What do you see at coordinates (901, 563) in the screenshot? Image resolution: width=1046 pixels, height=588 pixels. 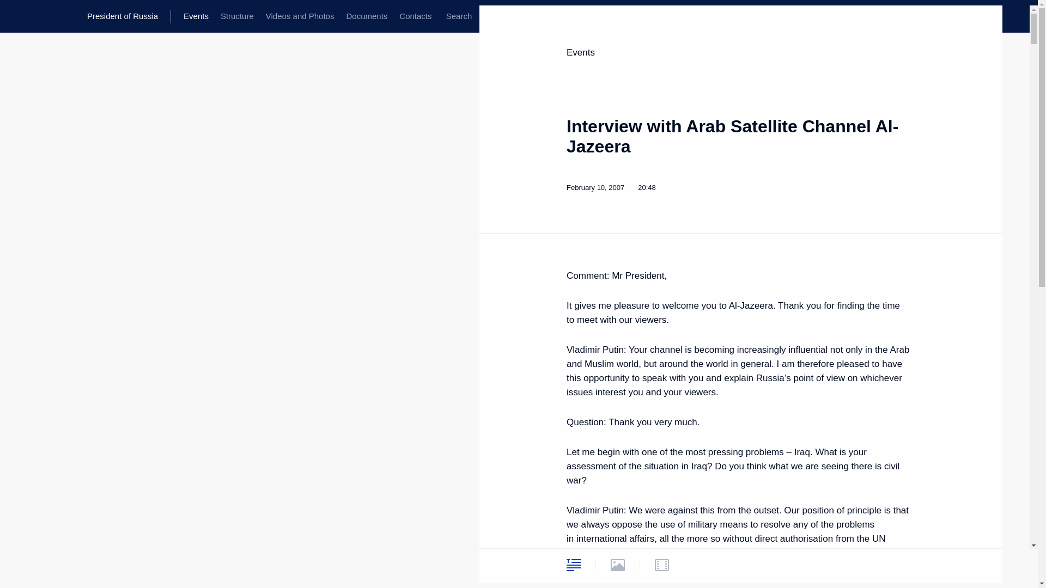 I see `Share` at bounding box center [901, 563].